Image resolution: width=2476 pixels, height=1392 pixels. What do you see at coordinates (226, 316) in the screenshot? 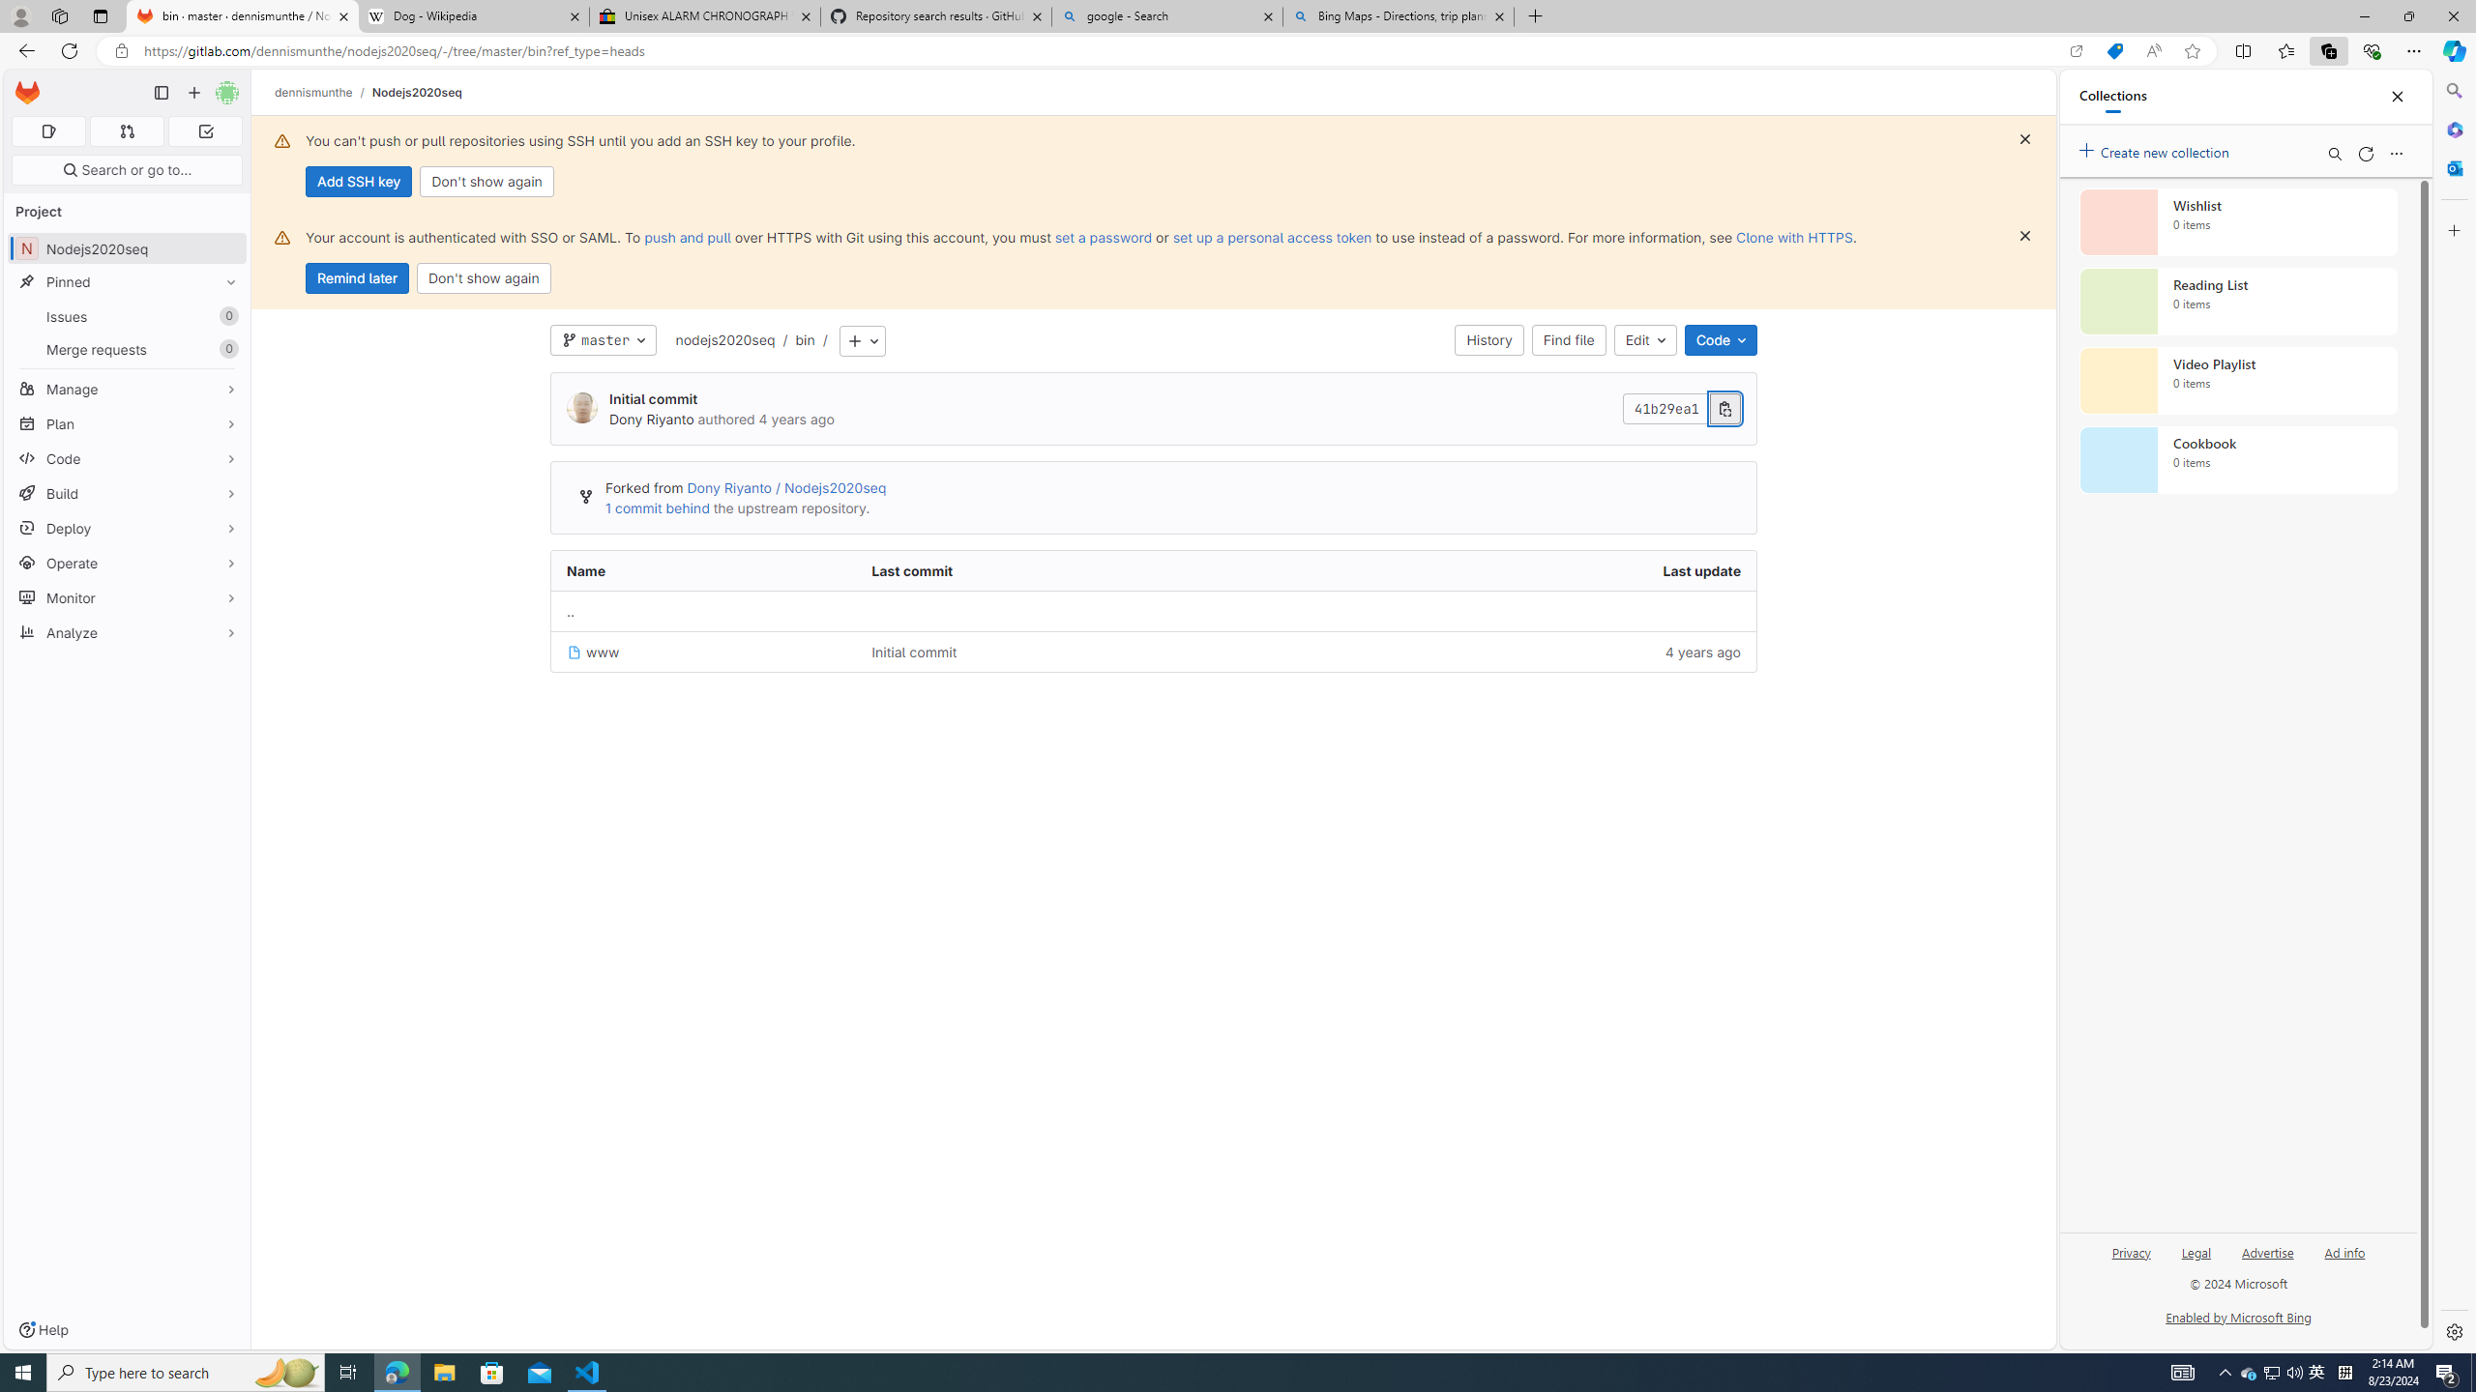
I see `Unpin Issues` at bounding box center [226, 316].